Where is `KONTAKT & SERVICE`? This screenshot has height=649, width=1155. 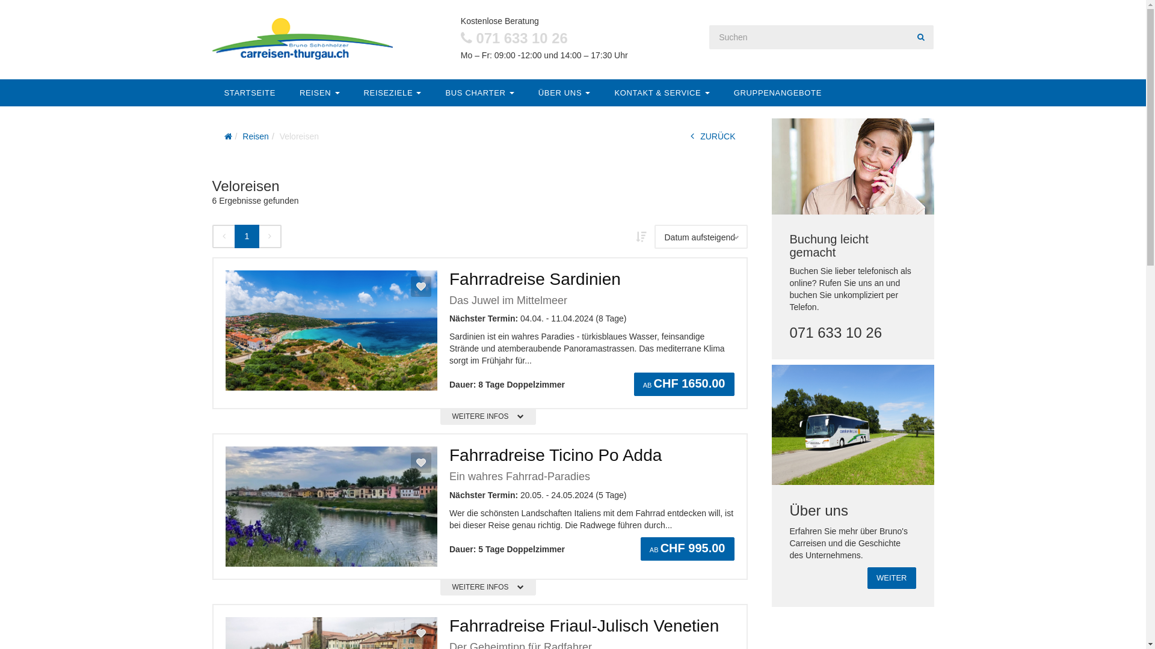 KONTAKT & SERVICE is located at coordinates (662, 93).